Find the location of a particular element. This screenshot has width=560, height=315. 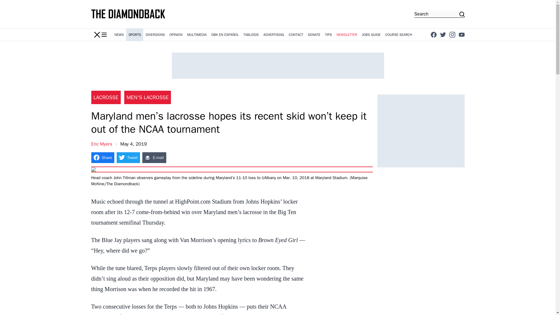

DONATE is located at coordinates (314, 35).